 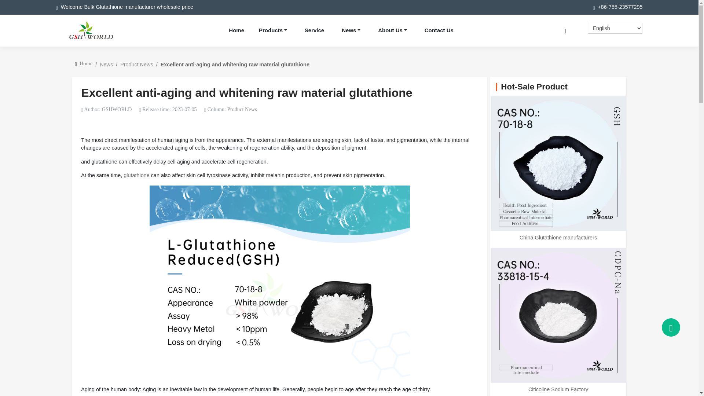 I want to click on Citicoline Sodium Factory, so click(x=558, y=389).